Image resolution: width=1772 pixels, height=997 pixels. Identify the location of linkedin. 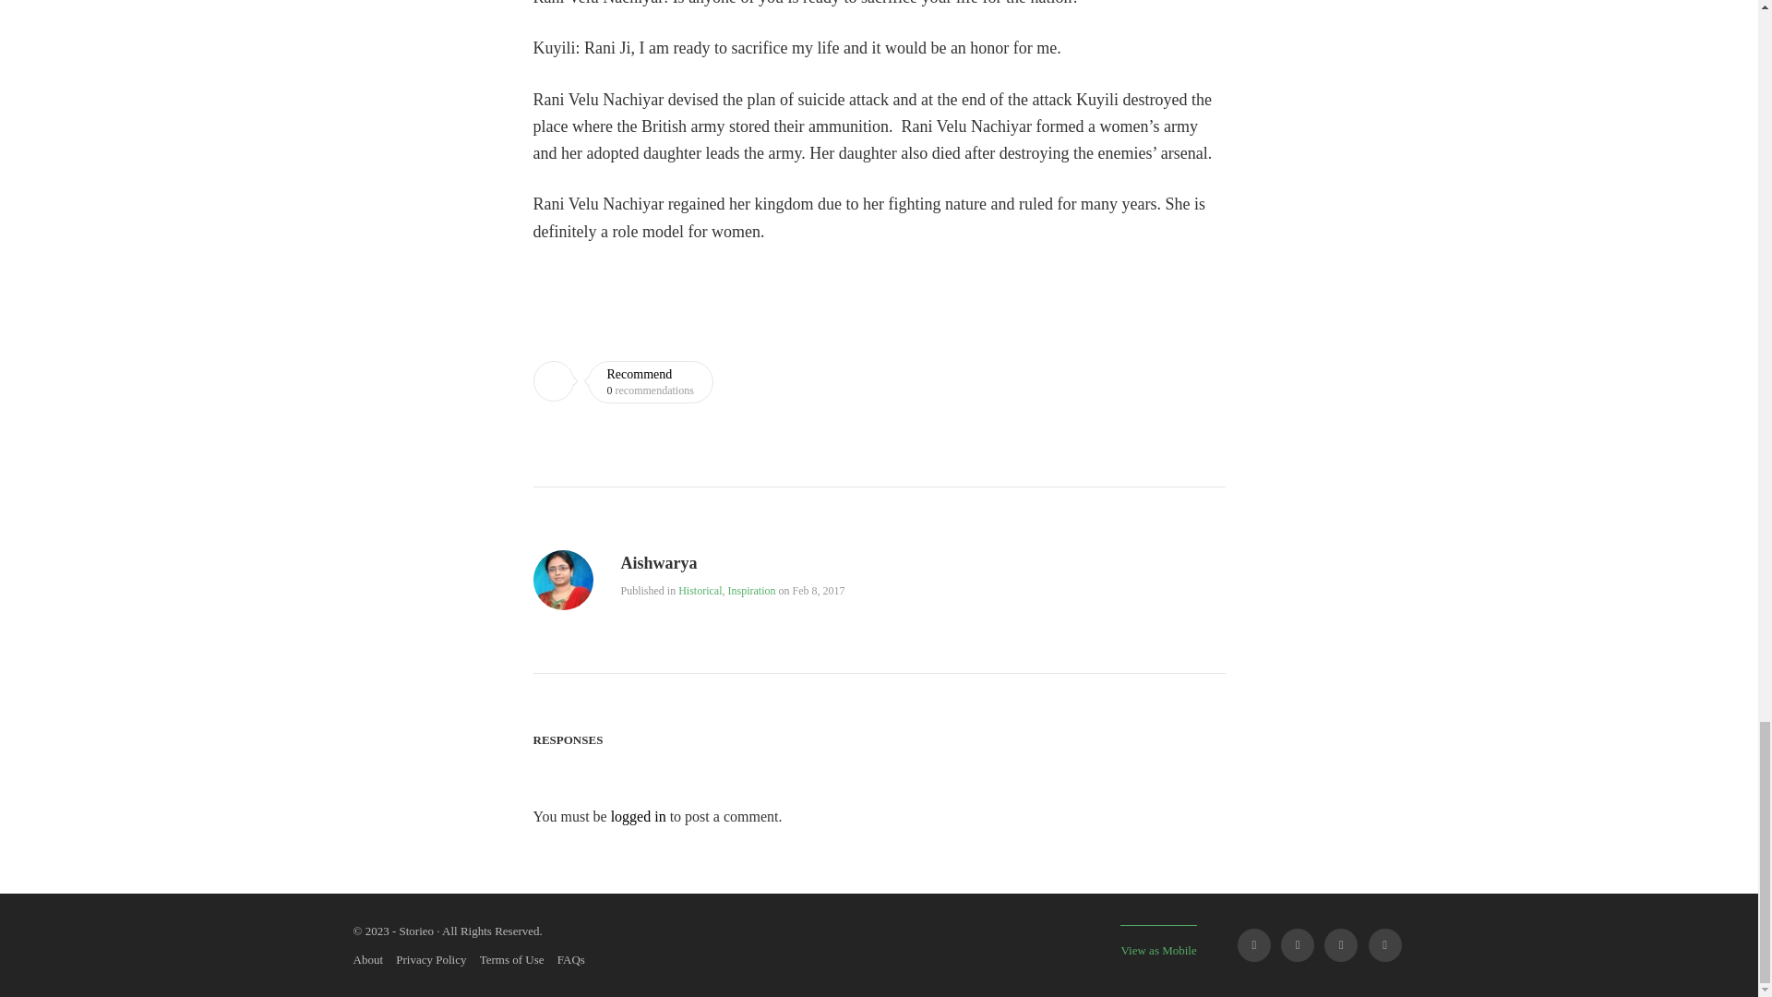
(1340, 945).